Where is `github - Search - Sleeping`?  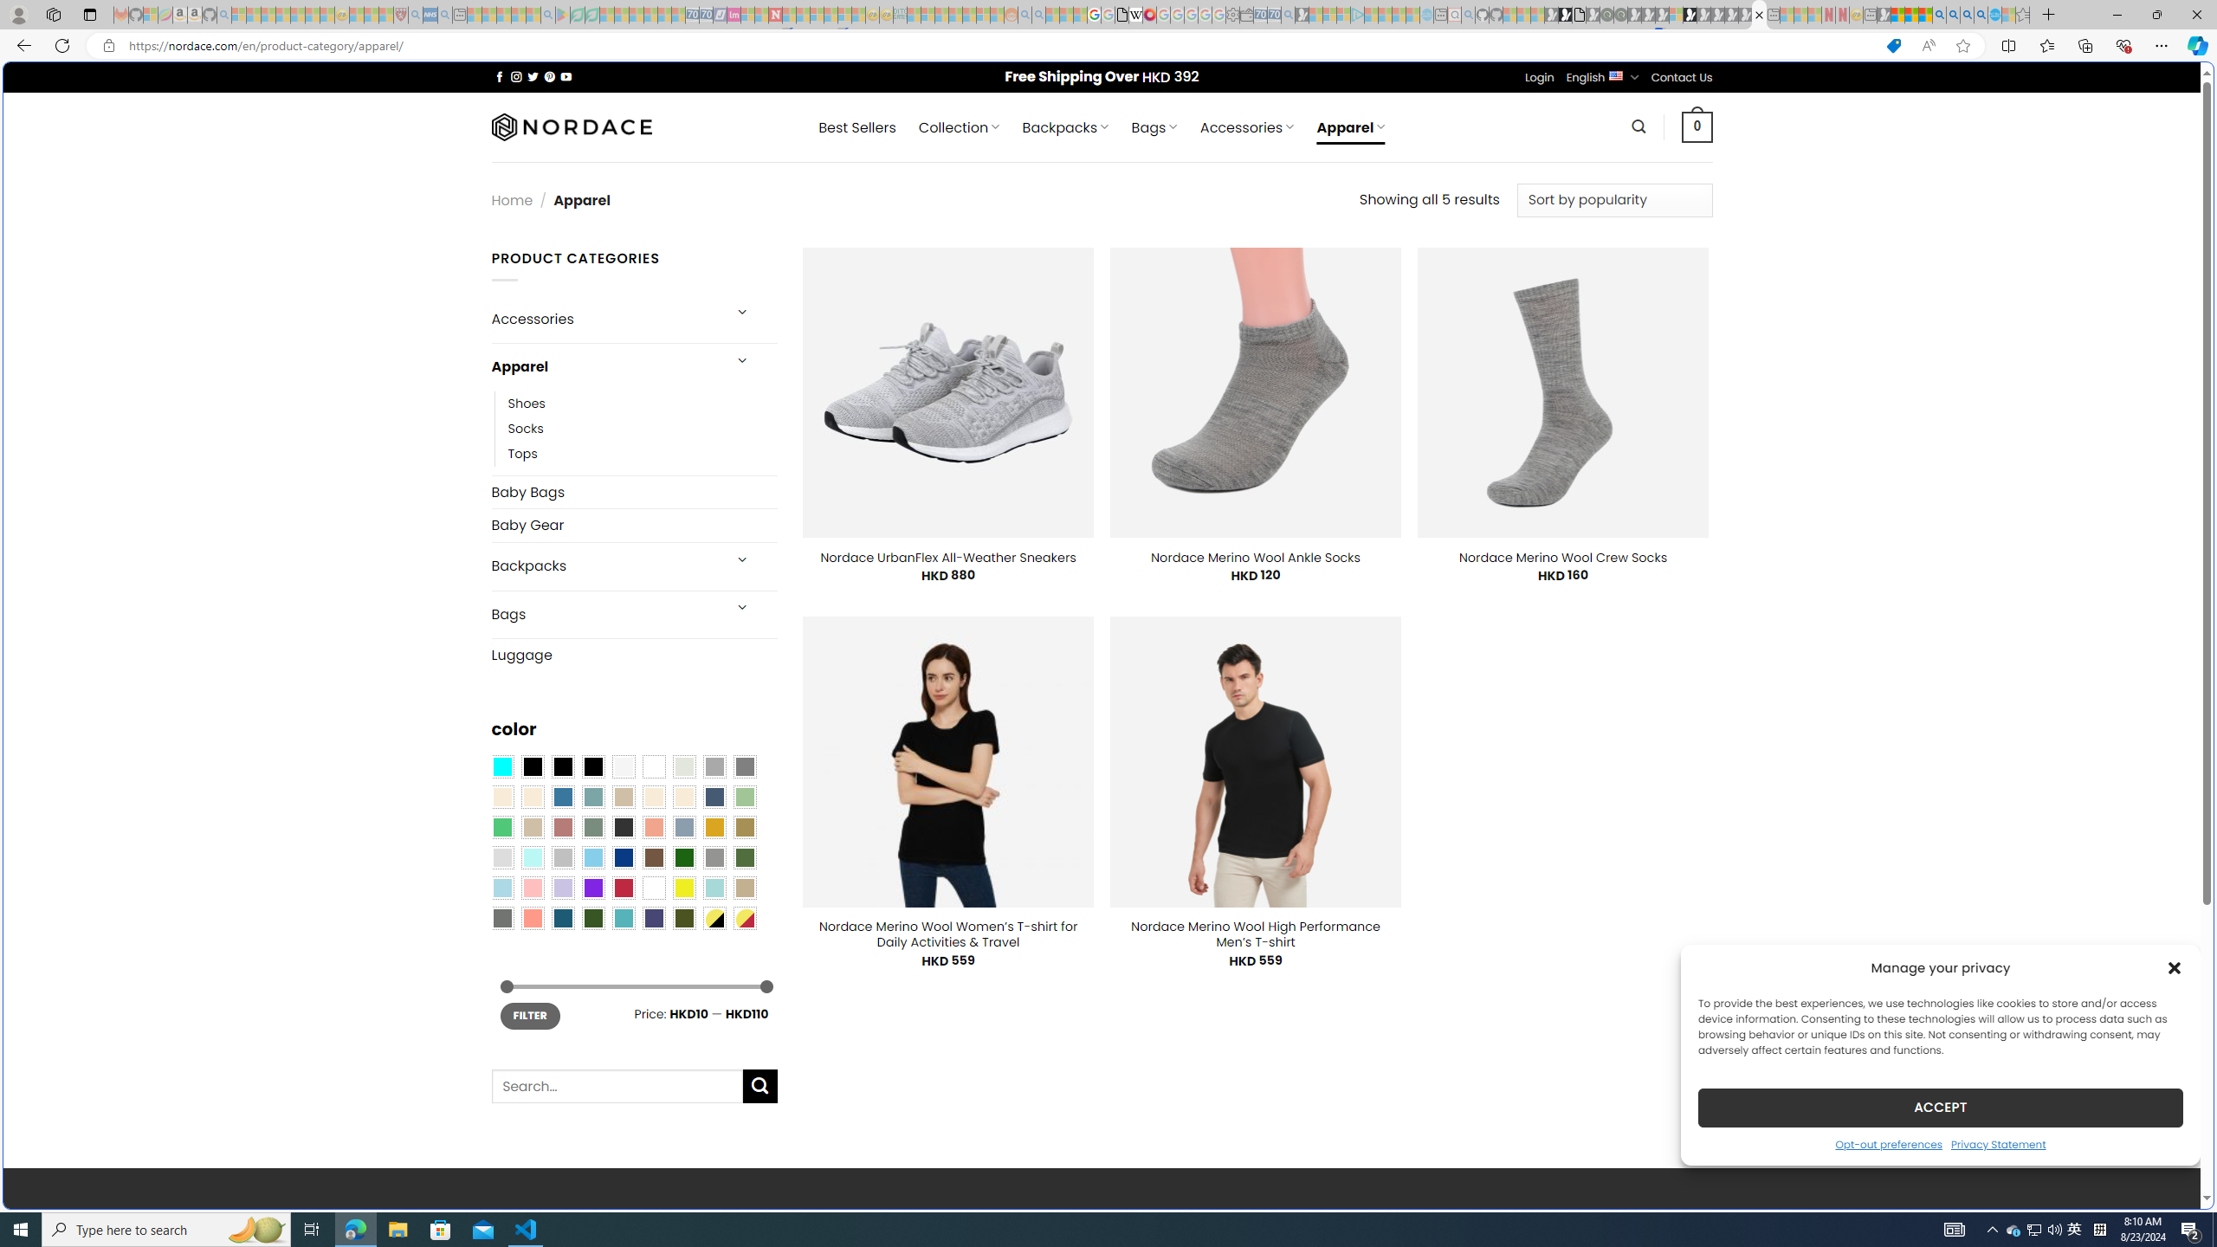
github - Search - Sleeping is located at coordinates (1469, 15).